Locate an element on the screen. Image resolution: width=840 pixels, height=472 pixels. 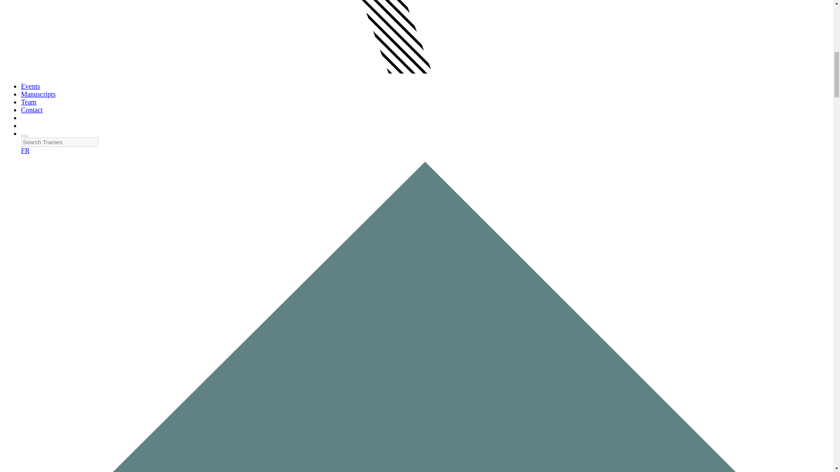
Events is located at coordinates (31, 87).